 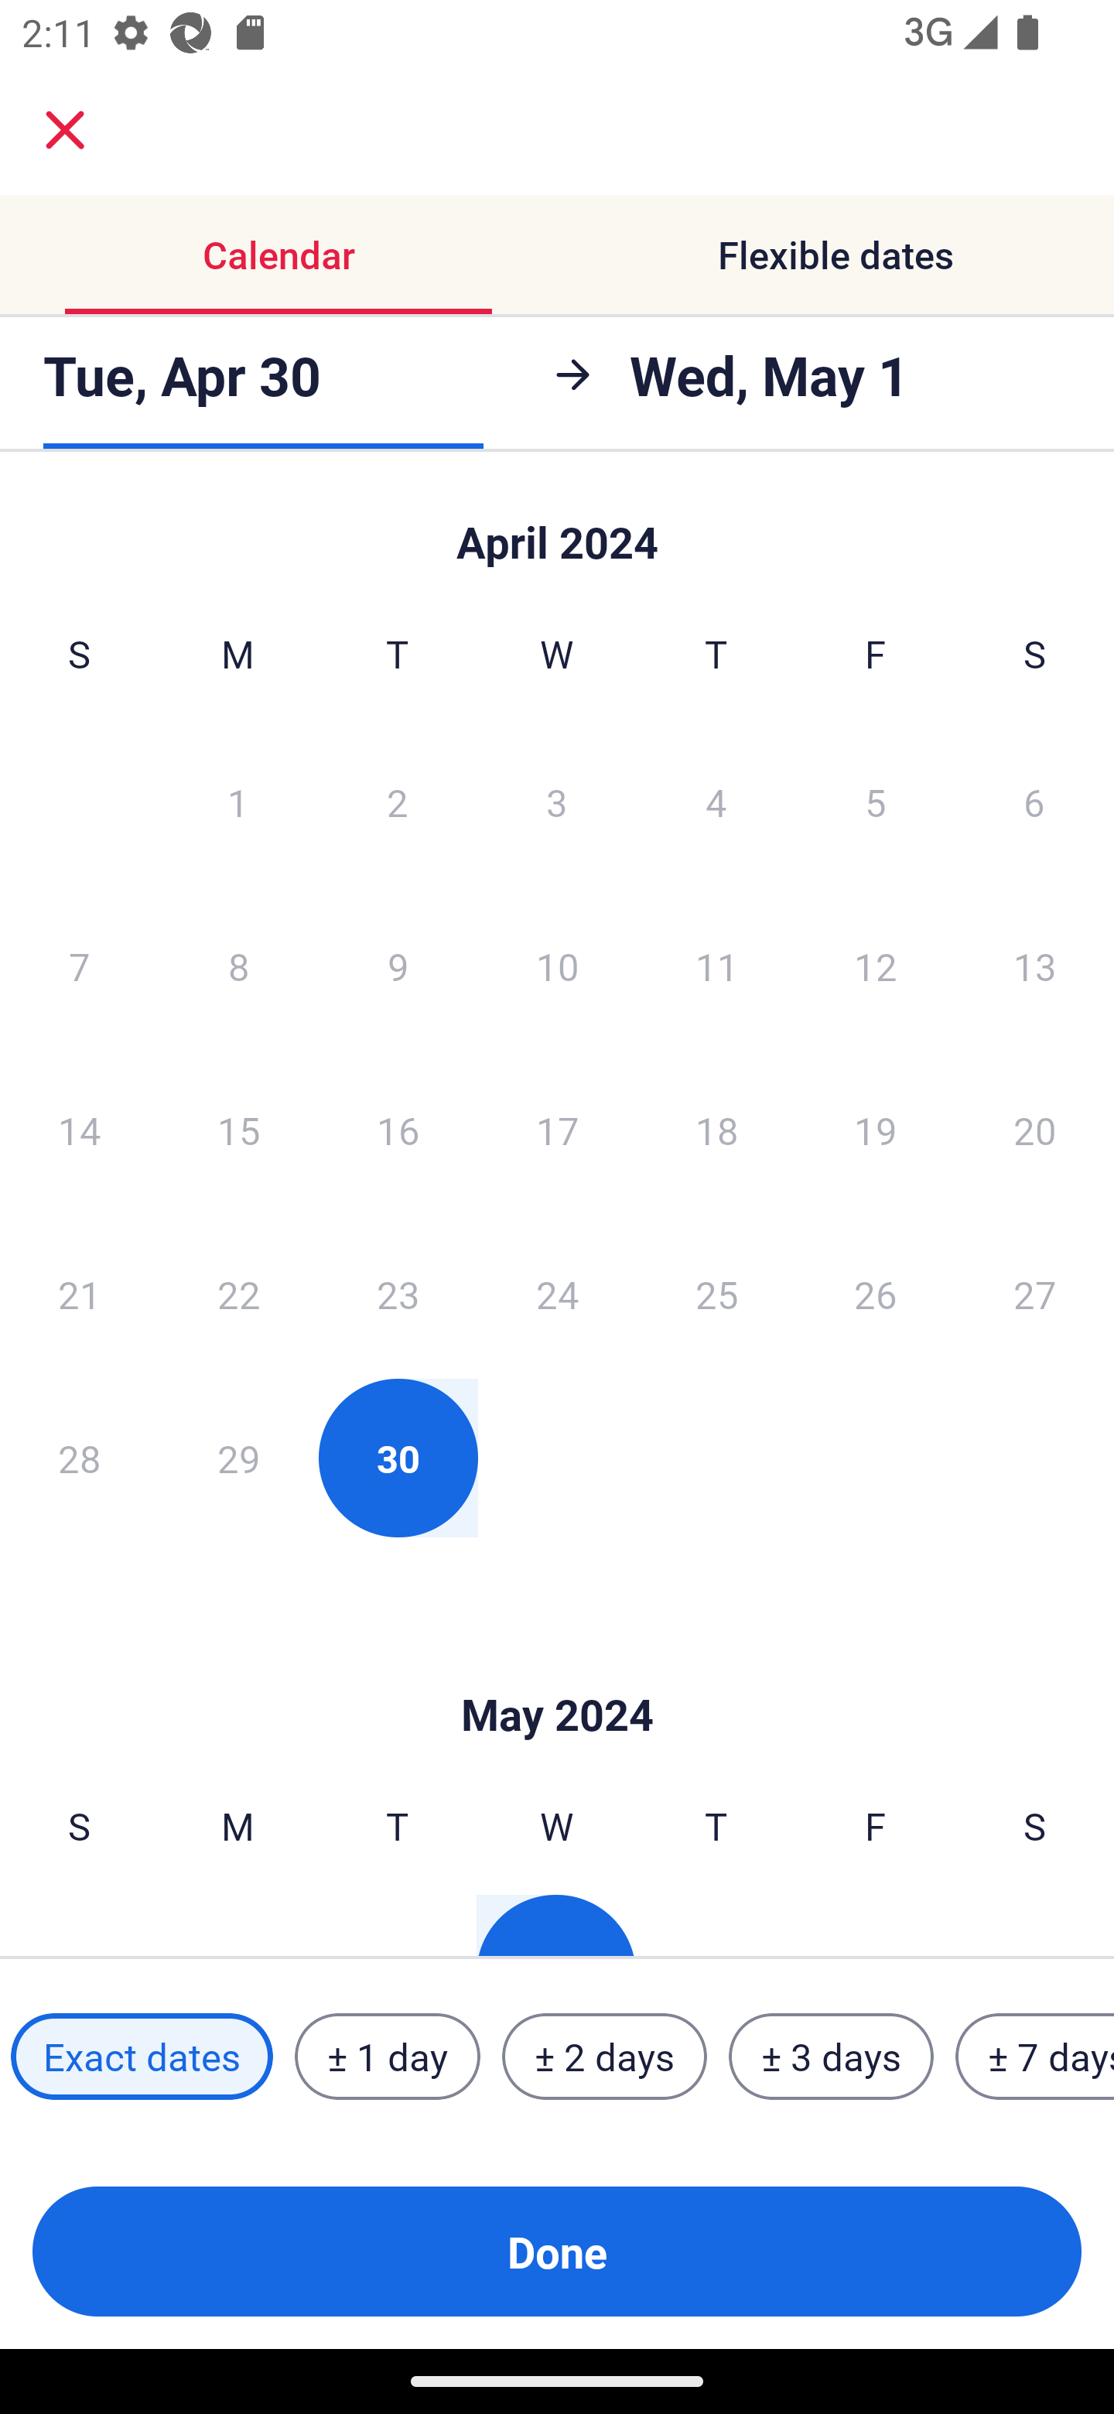 I want to click on ± 3 days, so click(x=831, y=2057).